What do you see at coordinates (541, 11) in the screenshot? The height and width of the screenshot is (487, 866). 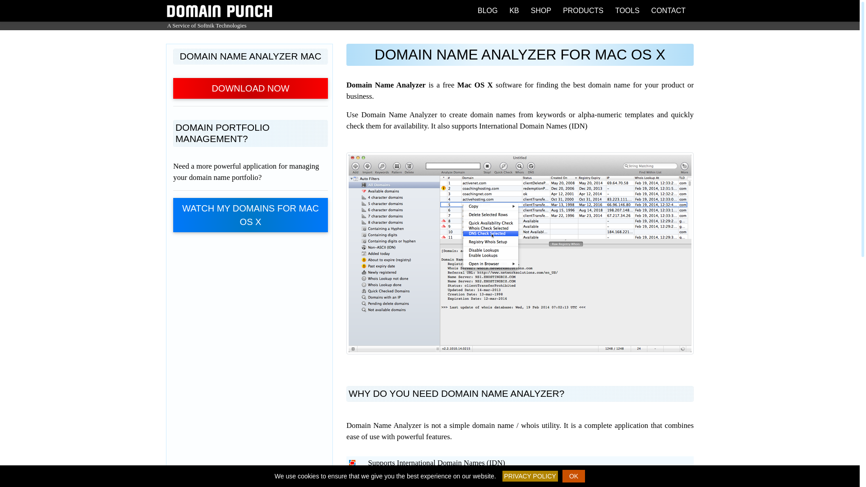 I see `SHOP` at bounding box center [541, 11].